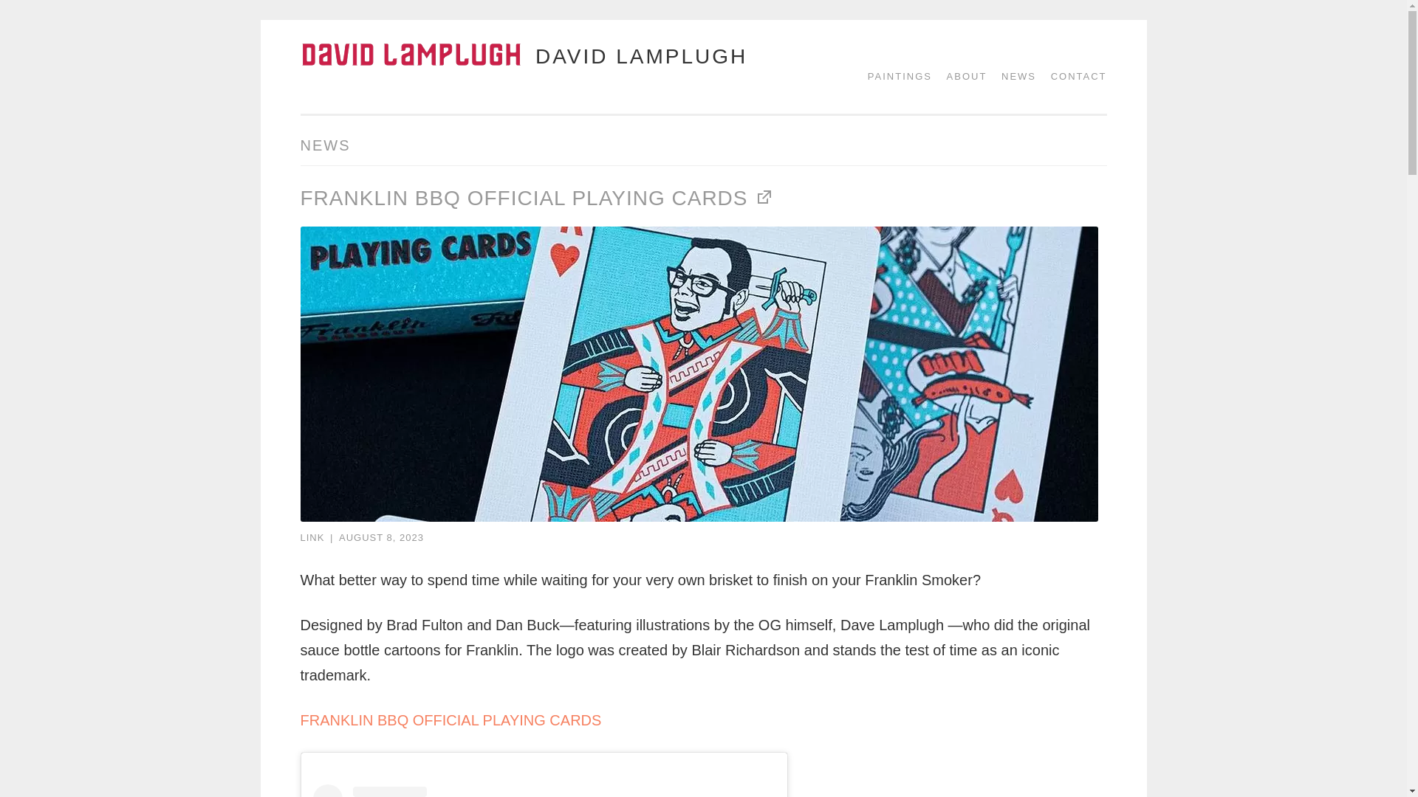 The width and height of the screenshot is (1418, 797). I want to click on AUGUST 8, 2023, so click(381, 537).